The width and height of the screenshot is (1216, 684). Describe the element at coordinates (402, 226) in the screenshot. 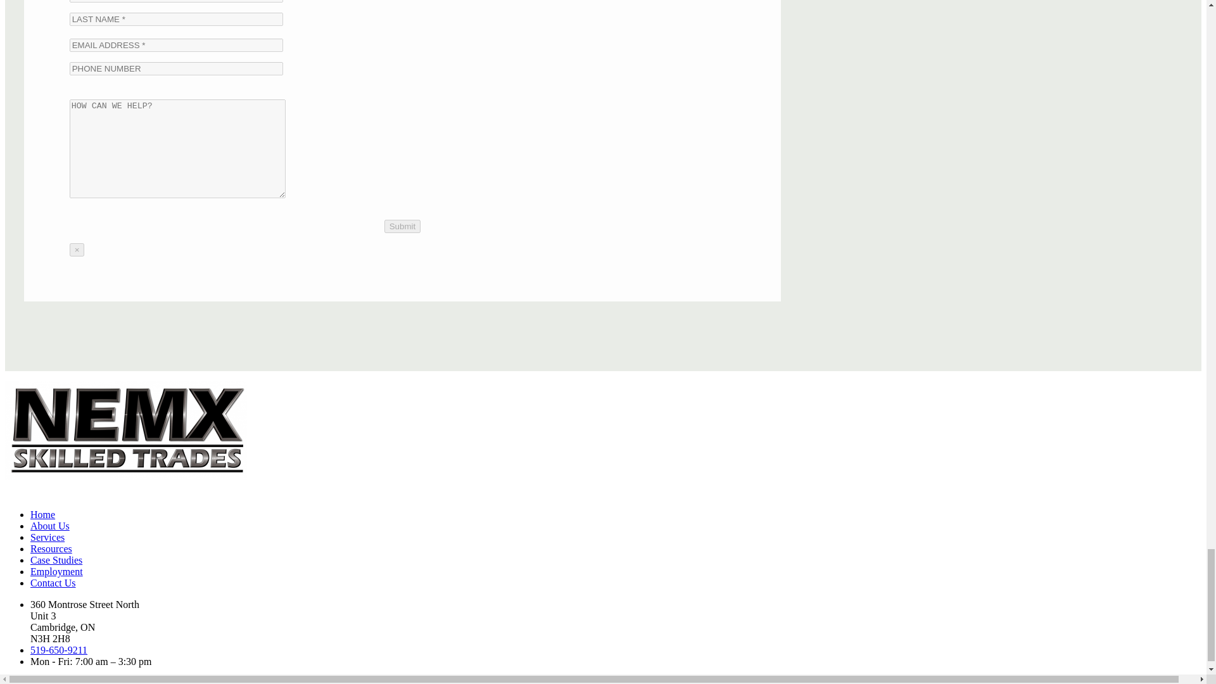

I see `Submit` at that location.